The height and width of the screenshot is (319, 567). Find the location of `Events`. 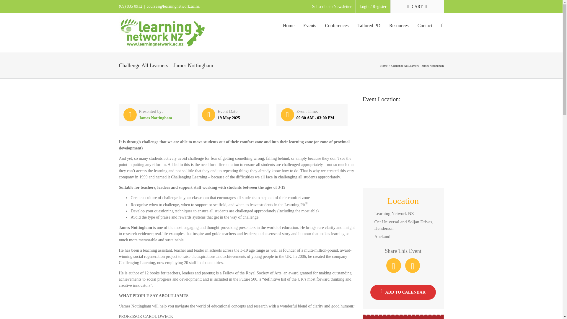

Events is located at coordinates (310, 25).